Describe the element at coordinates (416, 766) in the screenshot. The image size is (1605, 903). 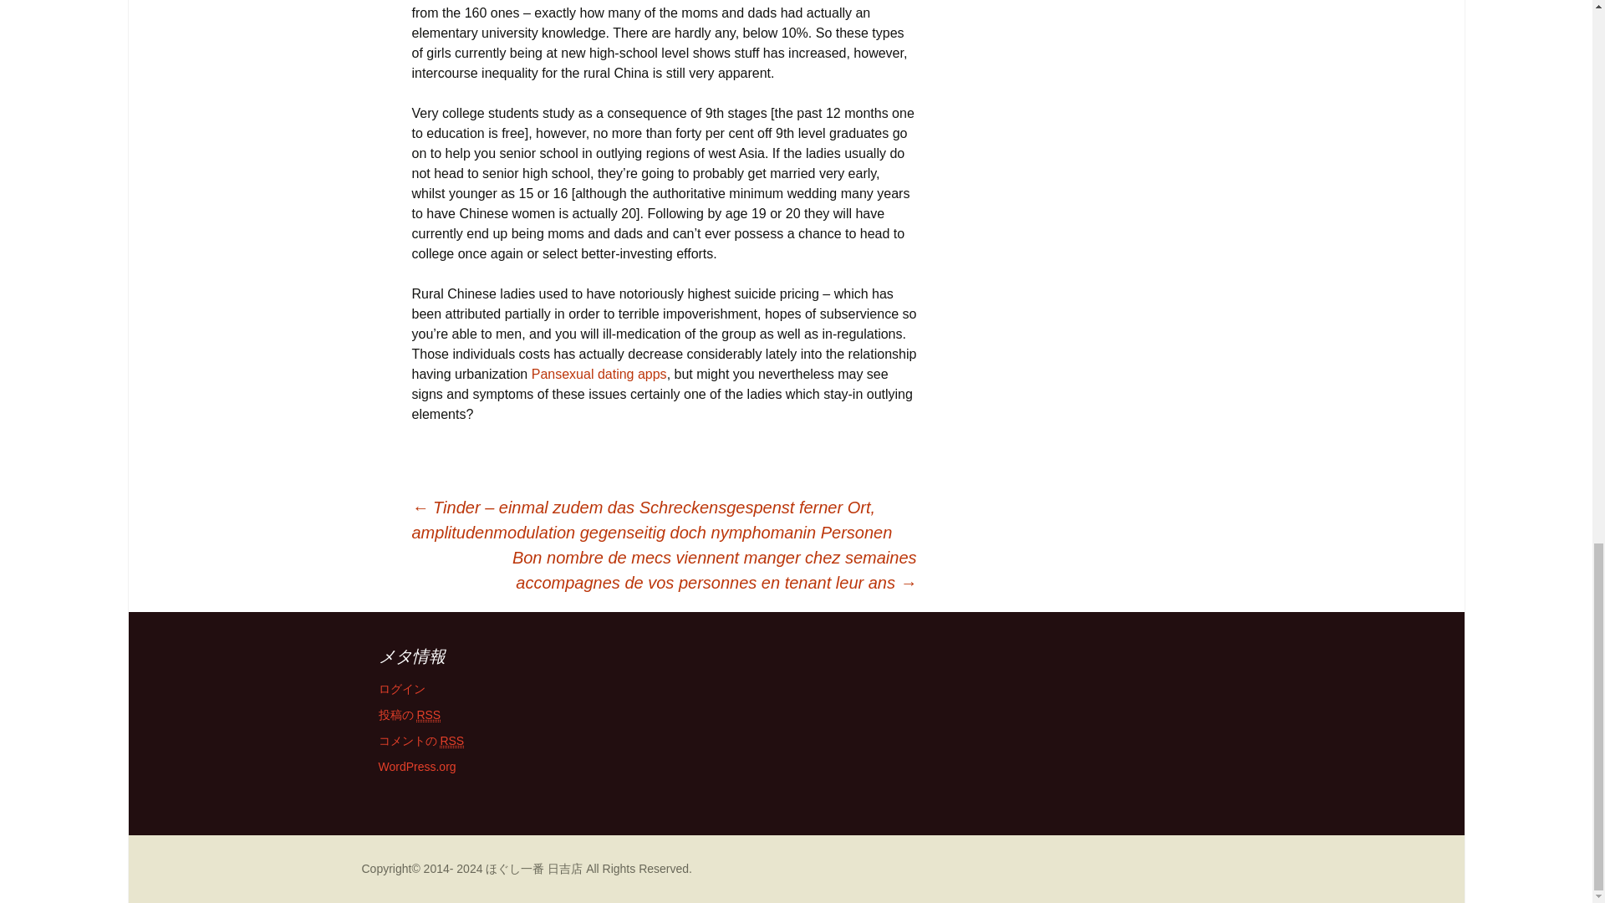
I see `WordPress.org` at that location.